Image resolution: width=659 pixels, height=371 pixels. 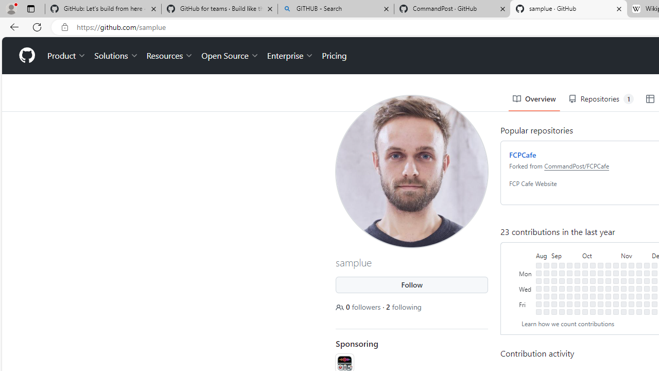 I want to click on Pricing, so click(x=334, y=56).